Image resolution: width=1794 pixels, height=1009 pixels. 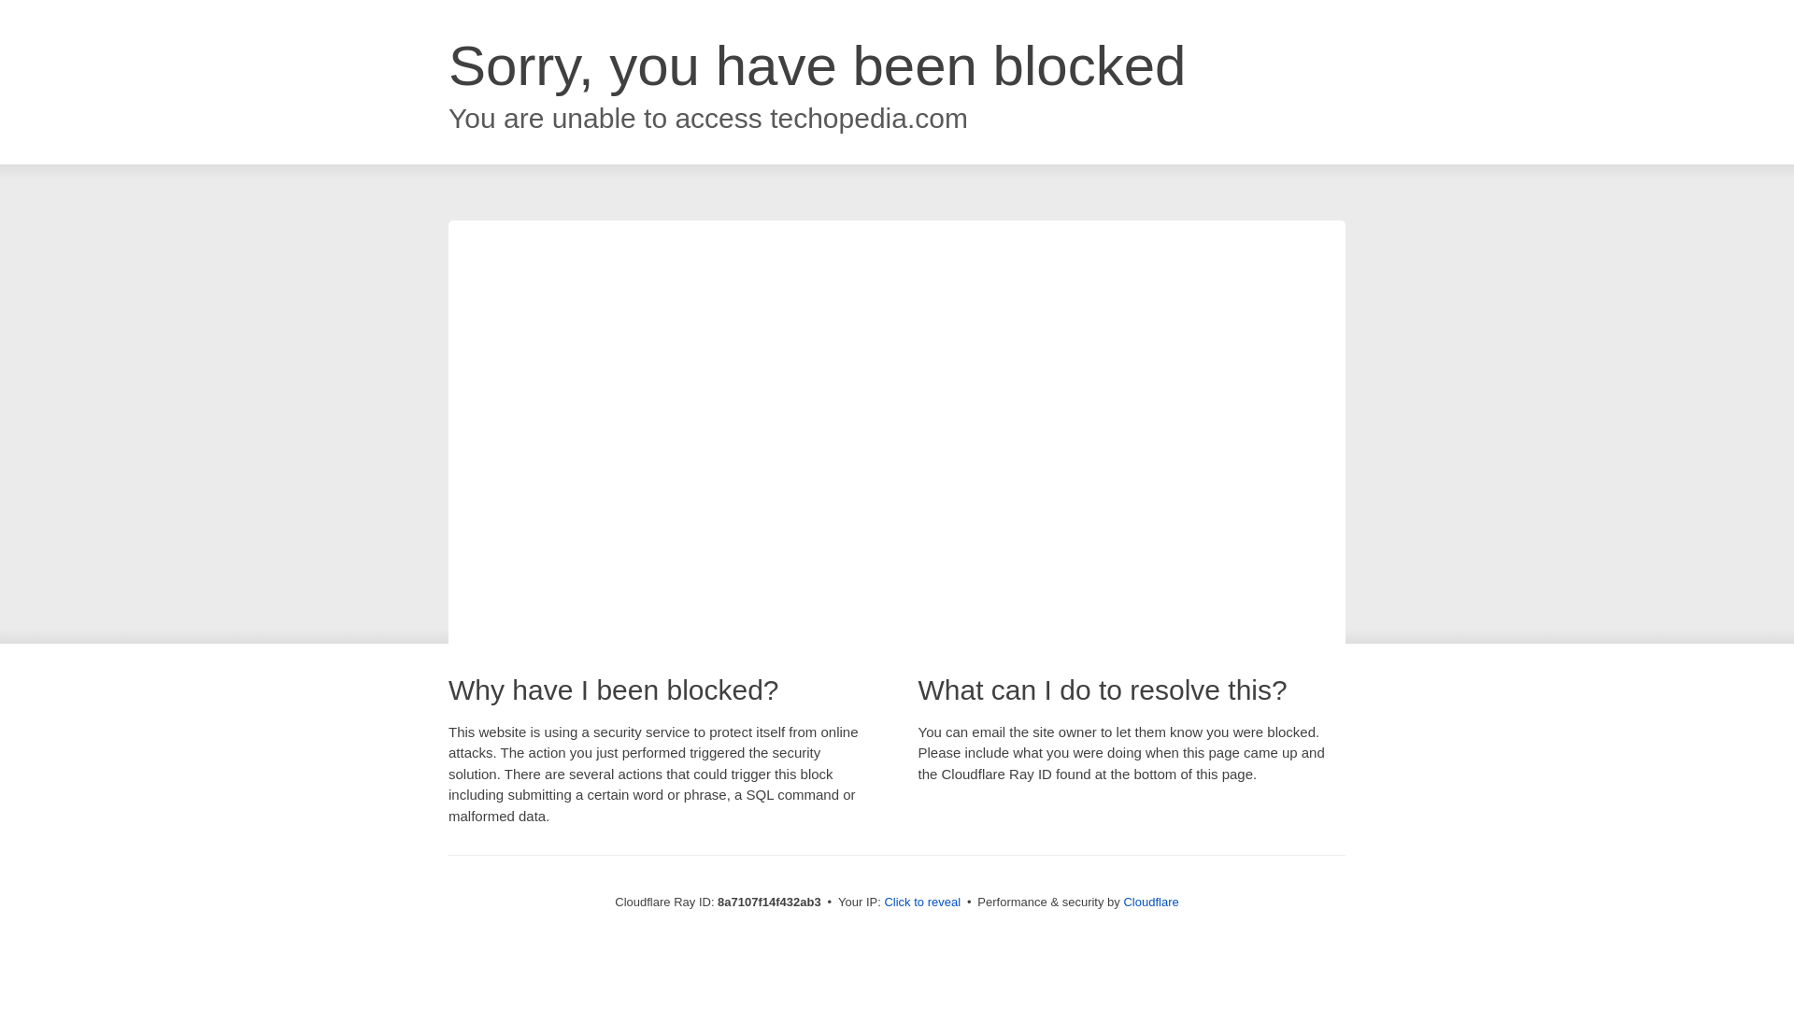 I want to click on Click to reveal, so click(x=921, y=902).